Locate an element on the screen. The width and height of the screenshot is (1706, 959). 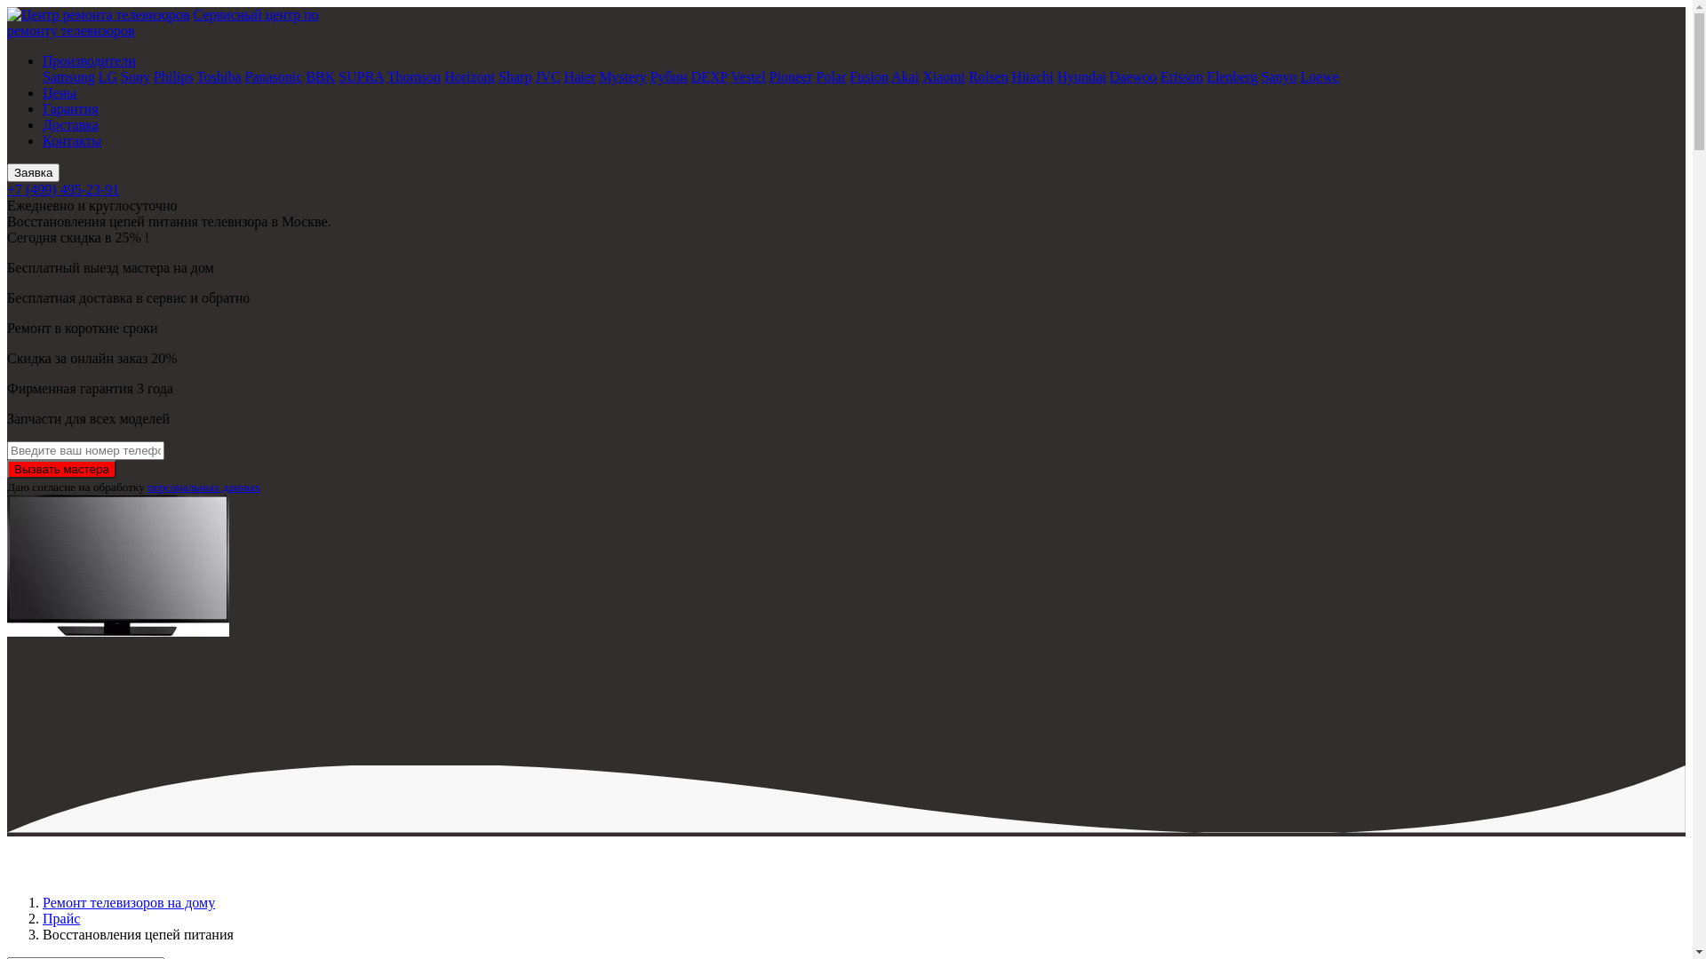
Philips is located at coordinates (173, 76).